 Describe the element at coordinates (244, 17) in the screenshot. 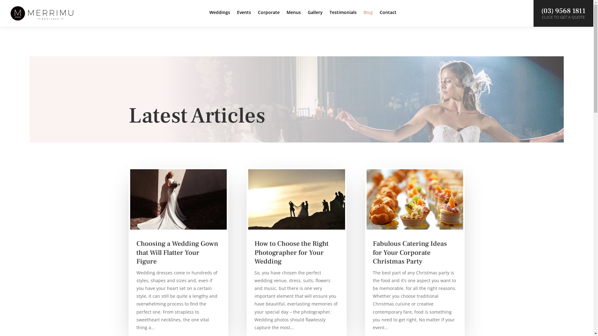

I see `Events` at that location.